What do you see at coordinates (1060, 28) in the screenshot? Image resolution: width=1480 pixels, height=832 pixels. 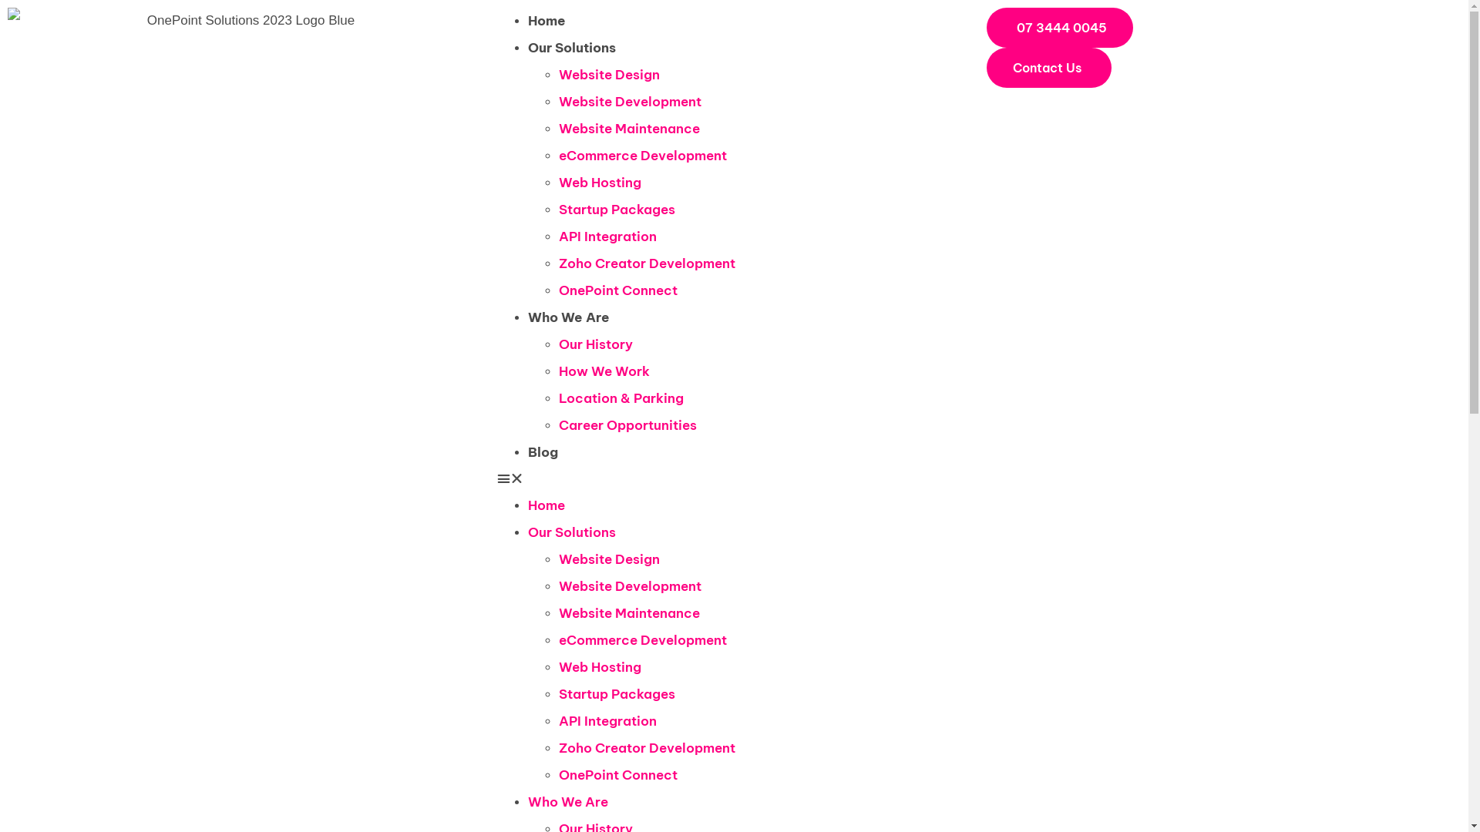 I see `07 3444 0045` at bounding box center [1060, 28].